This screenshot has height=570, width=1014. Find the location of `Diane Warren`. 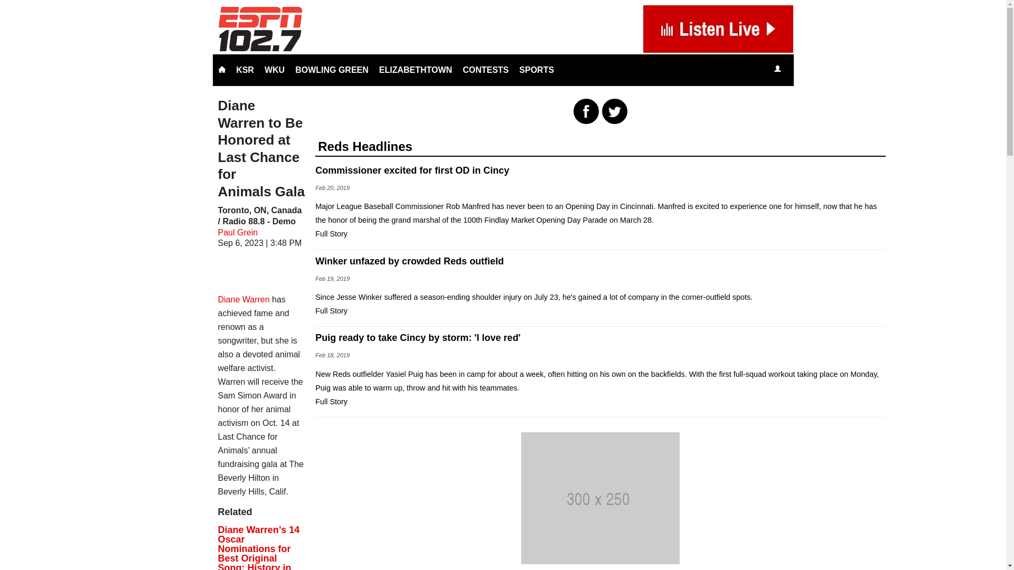

Diane Warren is located at coordinates (243, 299).